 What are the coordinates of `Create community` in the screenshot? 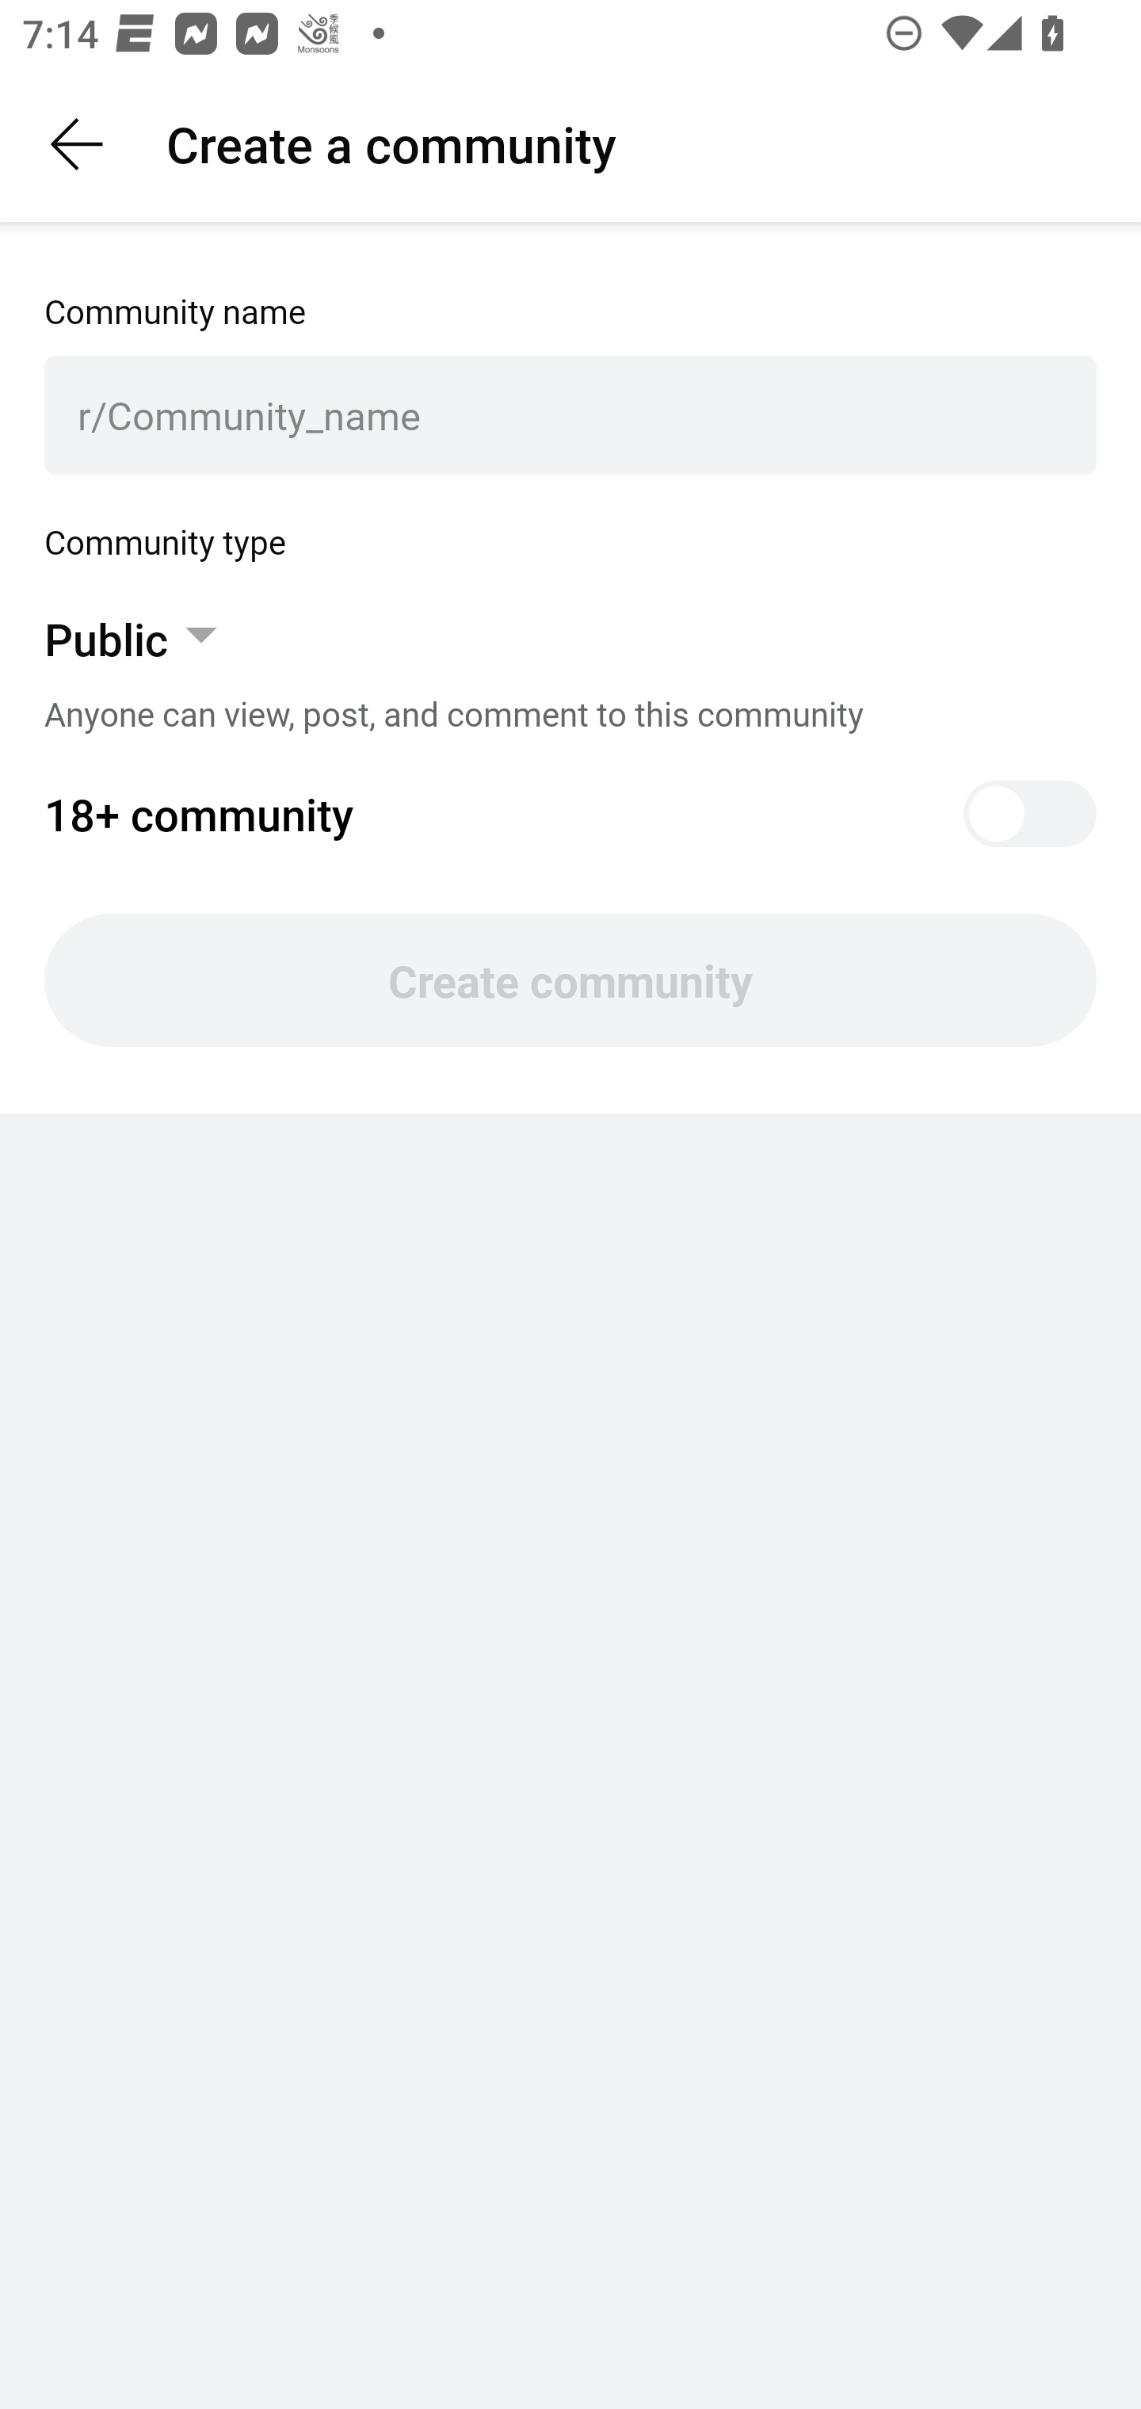 It's located at (570, 980).